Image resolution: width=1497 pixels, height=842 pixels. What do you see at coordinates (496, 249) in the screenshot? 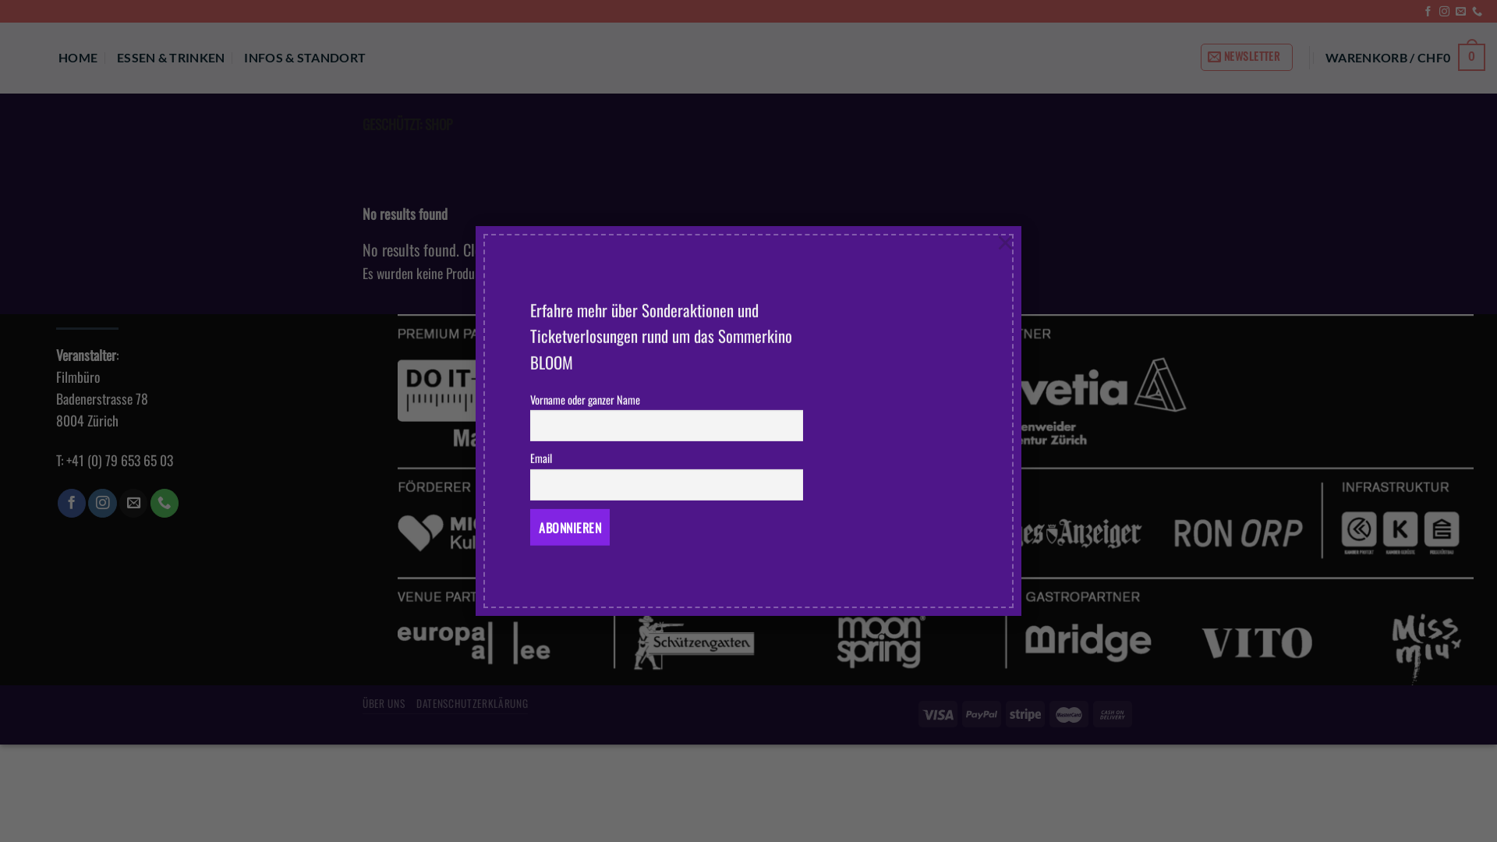
I see `Clear filters` at bounding box center [496, 249].